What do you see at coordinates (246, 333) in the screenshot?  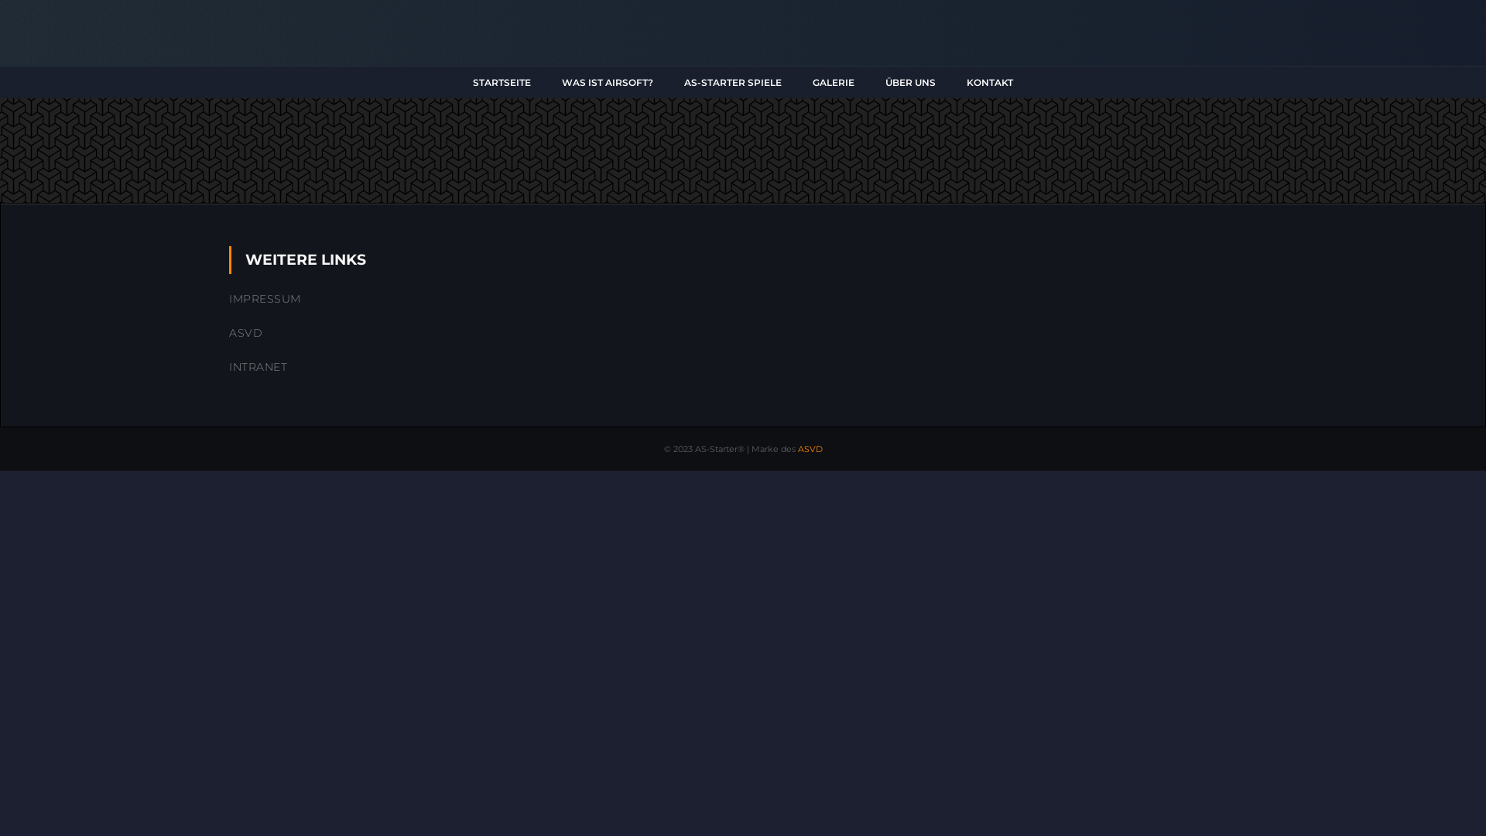 I see `ASVD` at bounding box center [246, 333].